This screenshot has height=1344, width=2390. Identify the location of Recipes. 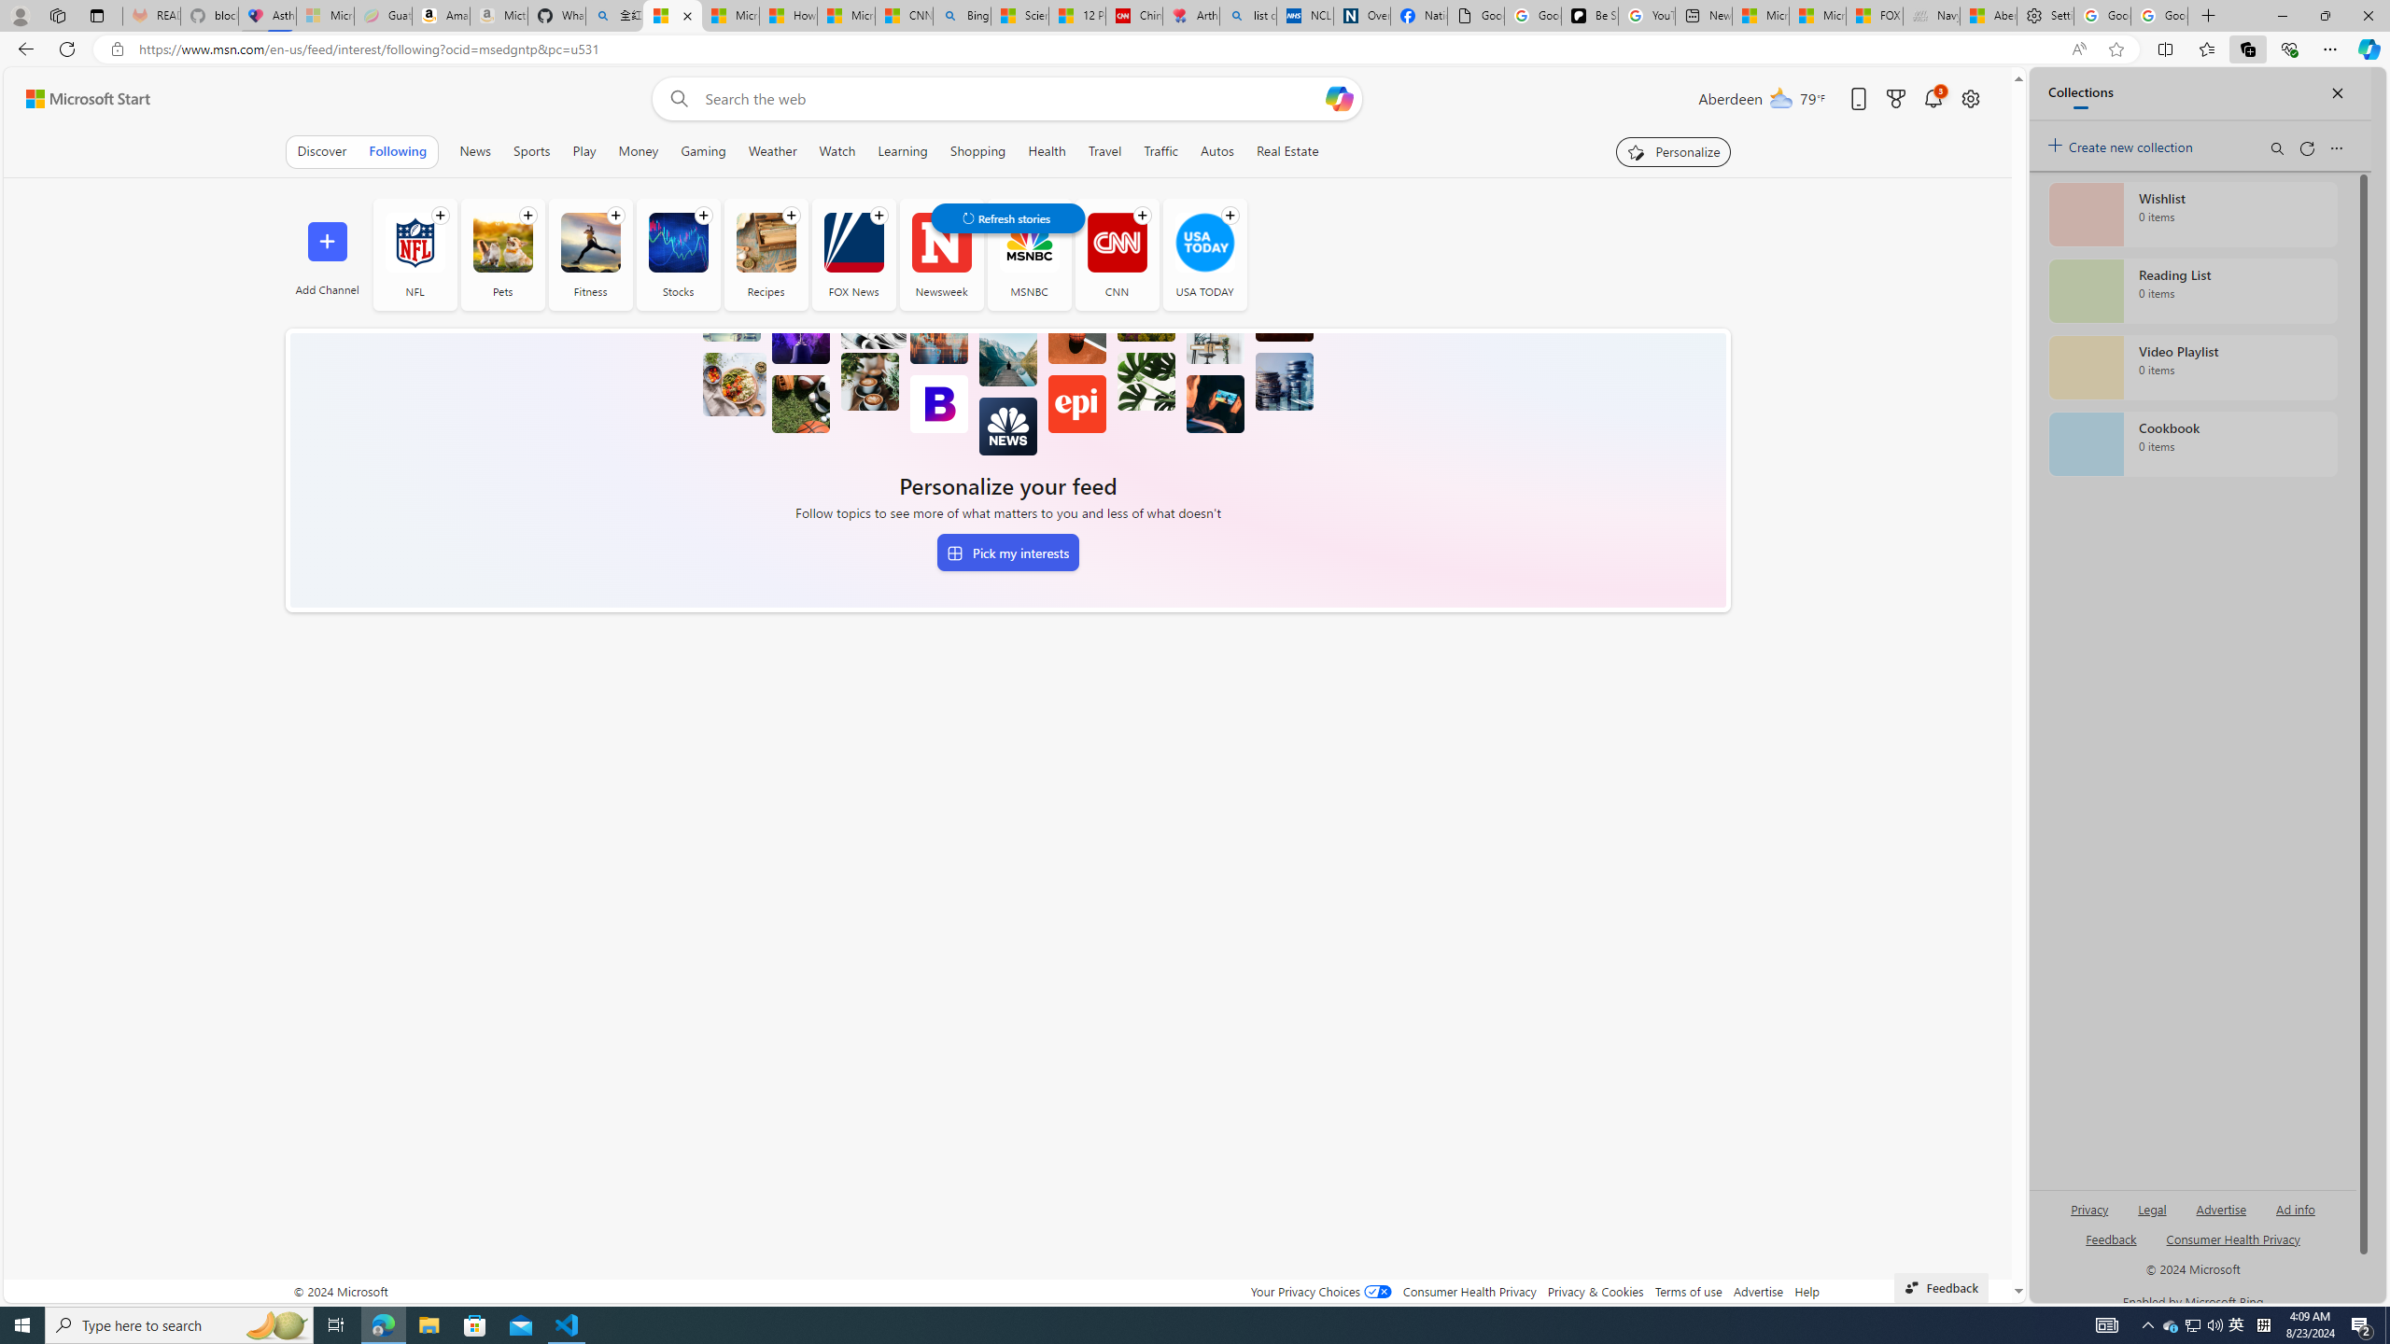
(766, 243).